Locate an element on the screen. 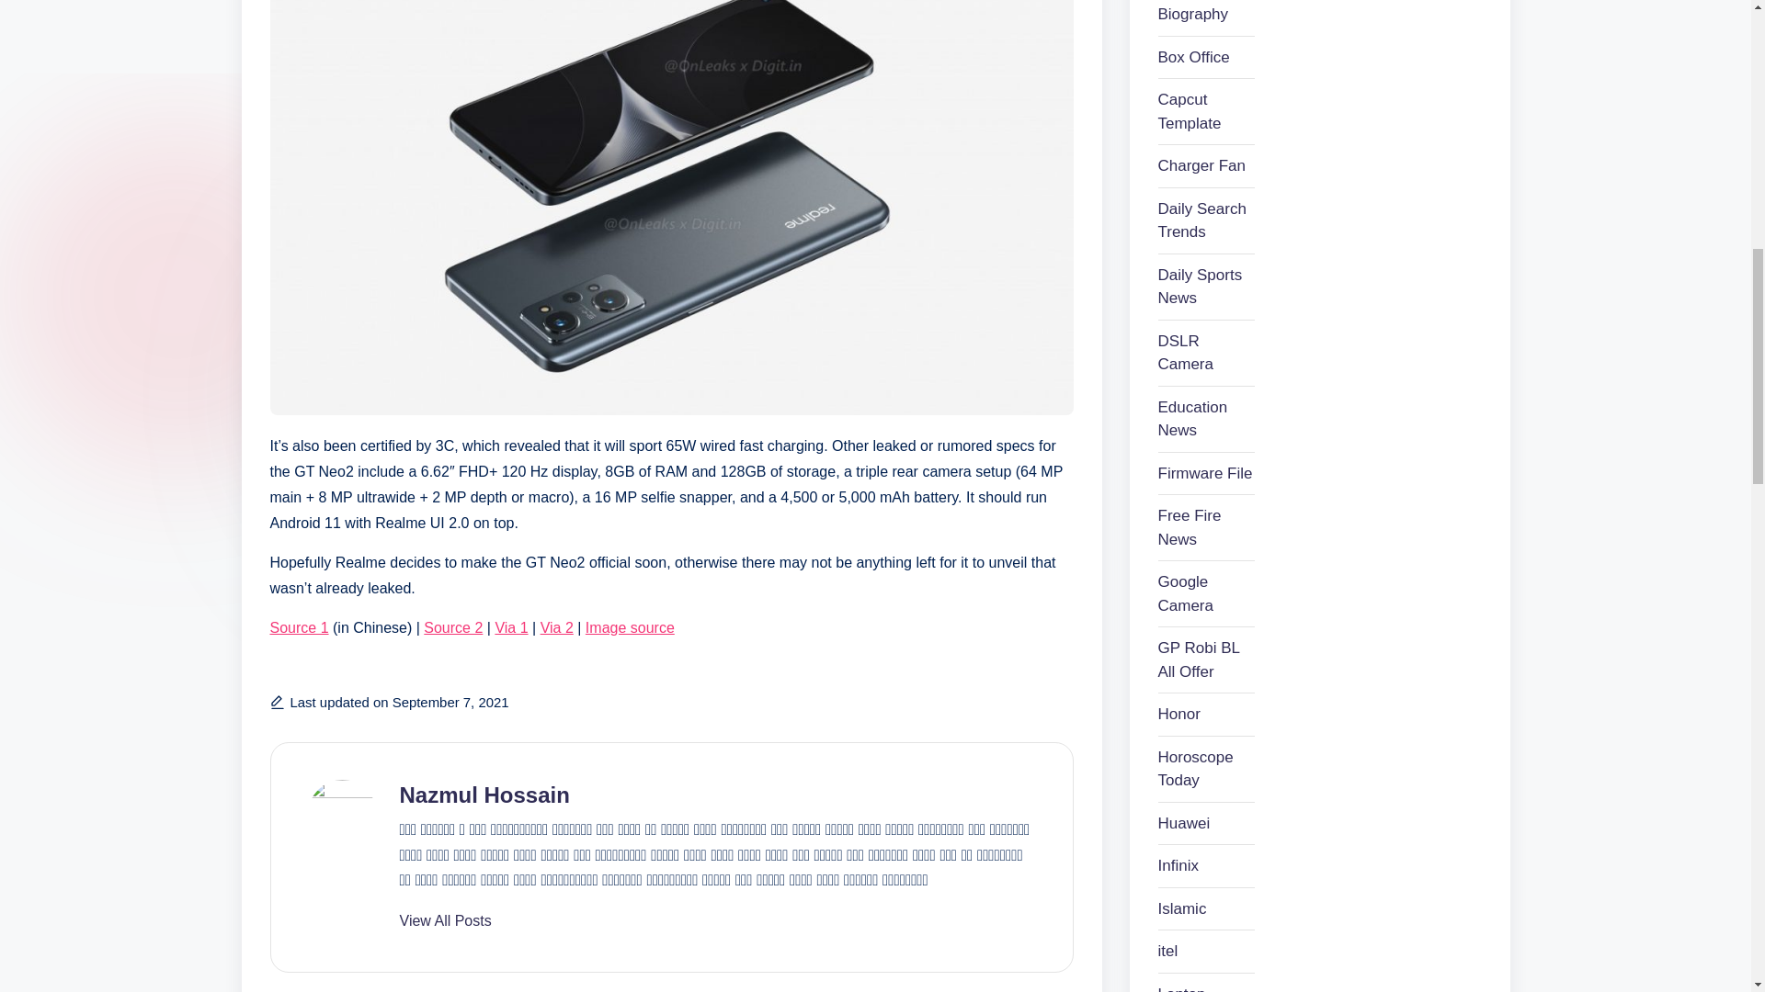 Image resolution: width=1765 pixels, height=992 pixels. Nazmul Hossain is located at coordinates (484, 795).